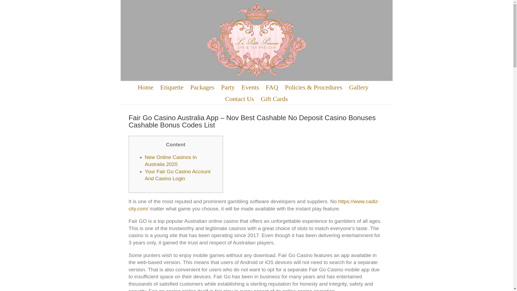 This screenshot has width=517, height=291. I want to click on Packages, so click(202, 87).